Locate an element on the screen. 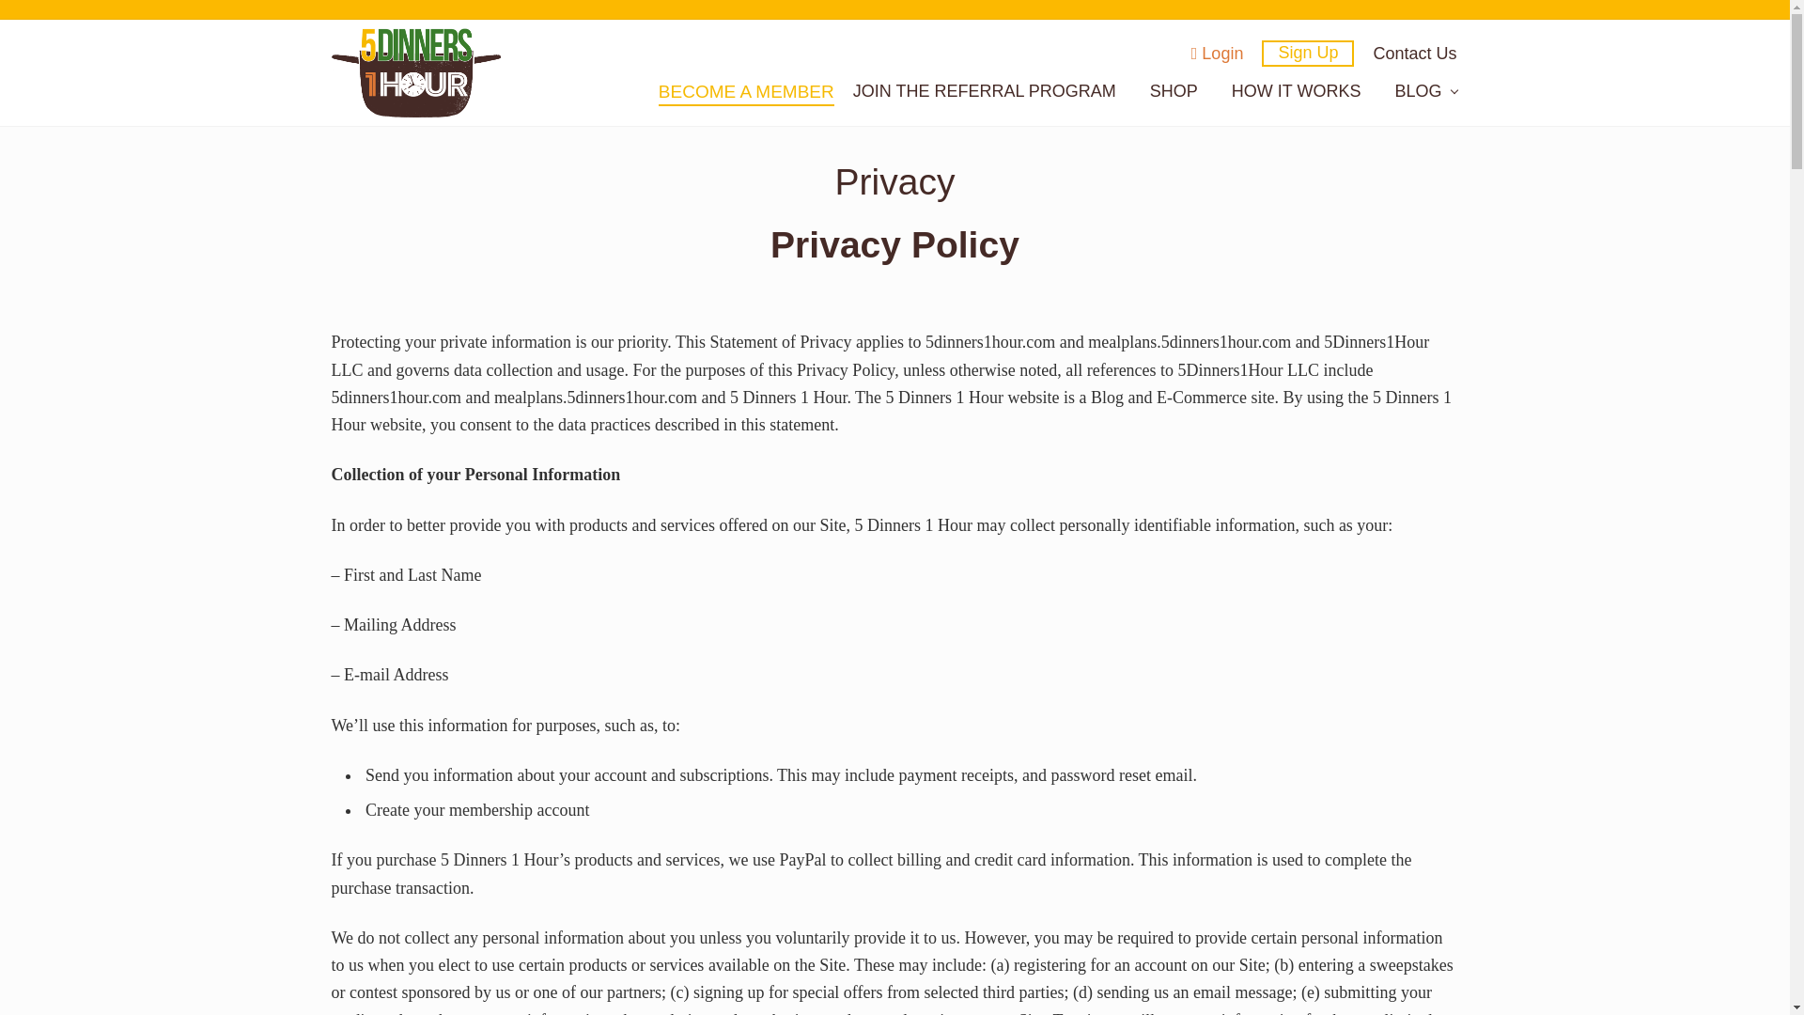 The width and height of the screenshot is (1804, 1015). Login is located at coordinates (1218, 54).